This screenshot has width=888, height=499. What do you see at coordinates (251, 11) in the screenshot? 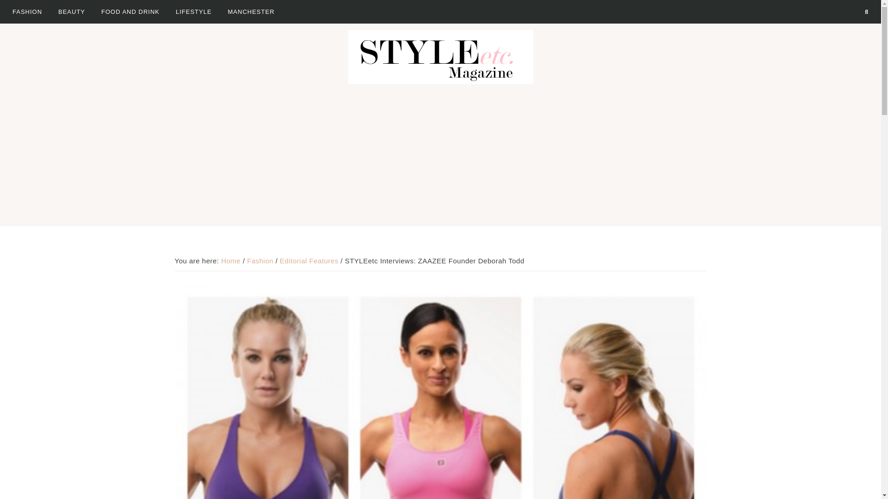
I see `MANCHESTER` at bounding box center [251, 11].